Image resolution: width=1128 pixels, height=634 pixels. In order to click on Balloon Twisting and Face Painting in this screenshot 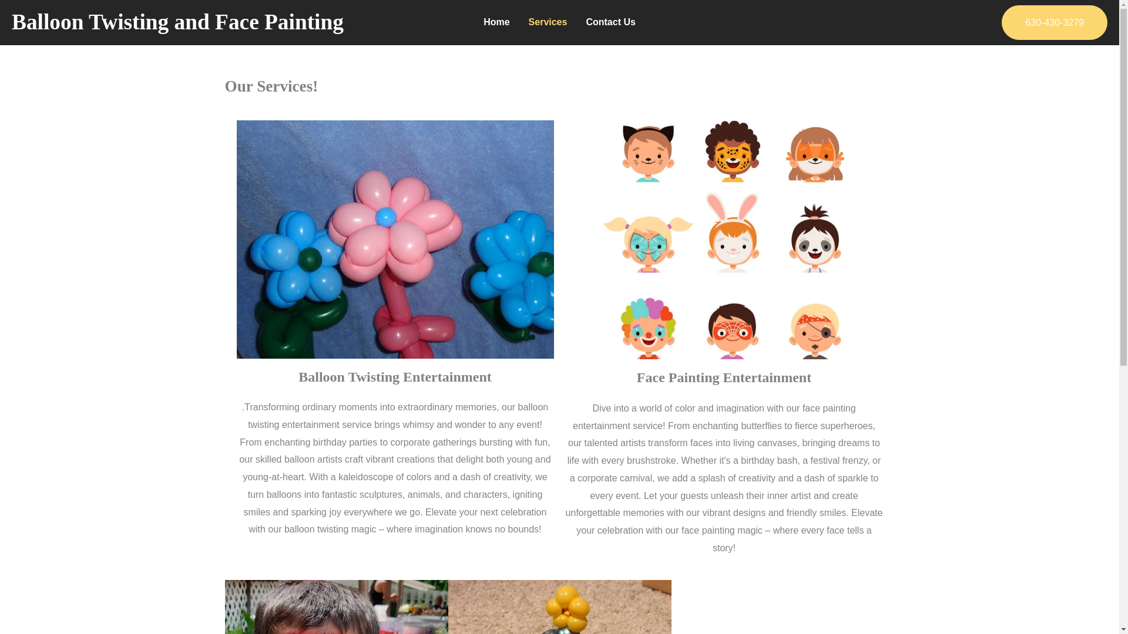, I will do `click(177, 22)`.